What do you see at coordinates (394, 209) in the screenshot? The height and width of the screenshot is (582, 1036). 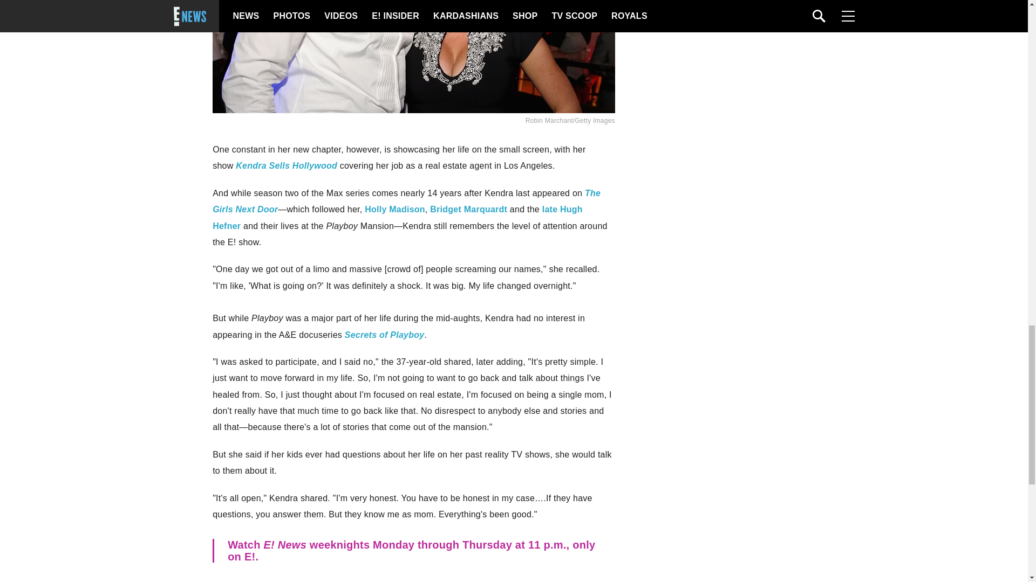 I see `Holly Madison` at bounding box center [394, 209].